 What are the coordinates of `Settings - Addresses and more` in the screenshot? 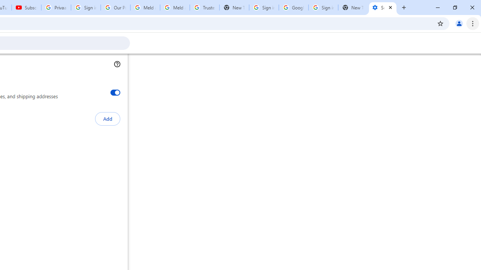 It's located at (383, 7).